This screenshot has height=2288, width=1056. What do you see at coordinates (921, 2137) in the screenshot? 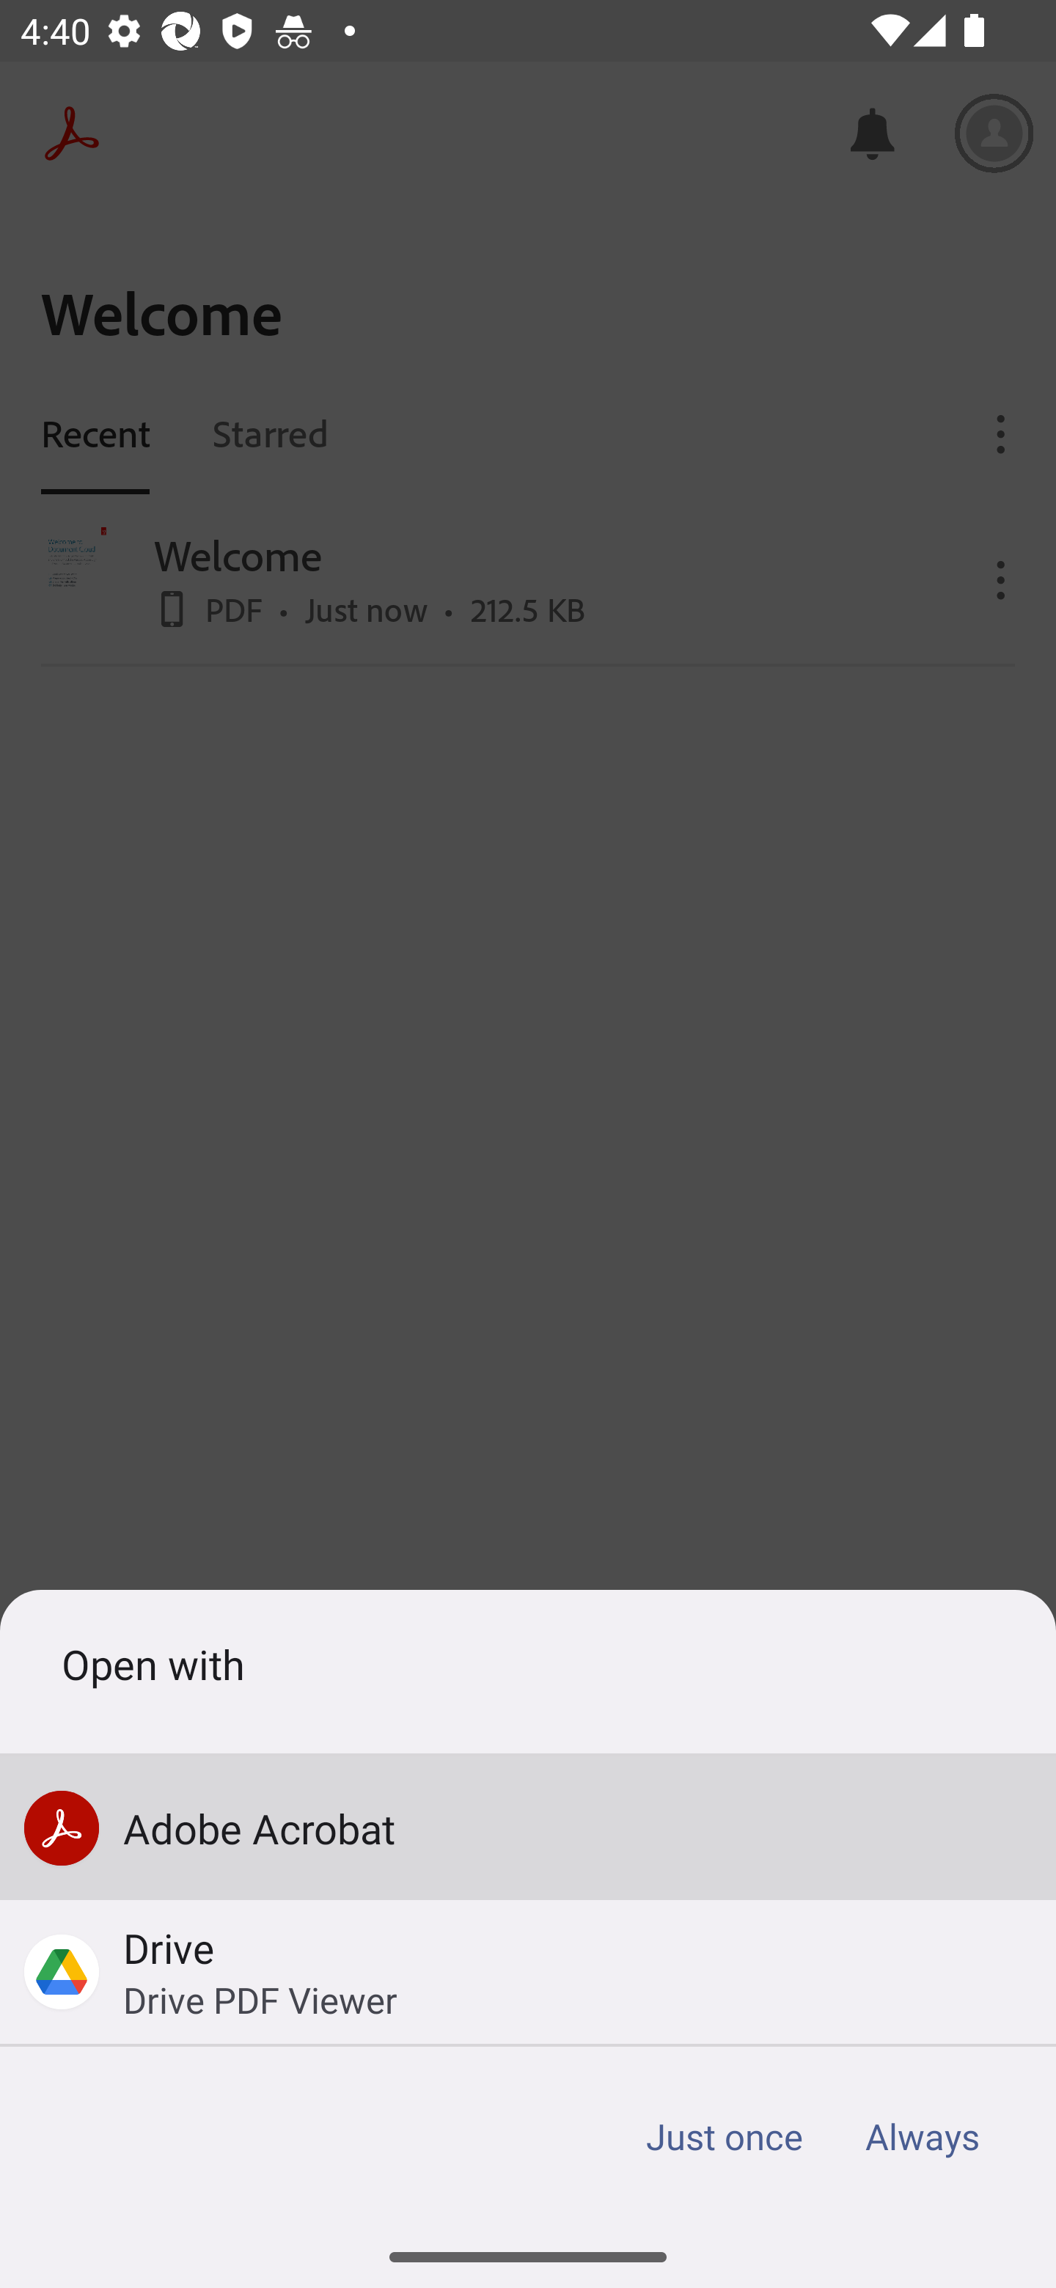
I see `Always` at bounding box center [921, 2137].